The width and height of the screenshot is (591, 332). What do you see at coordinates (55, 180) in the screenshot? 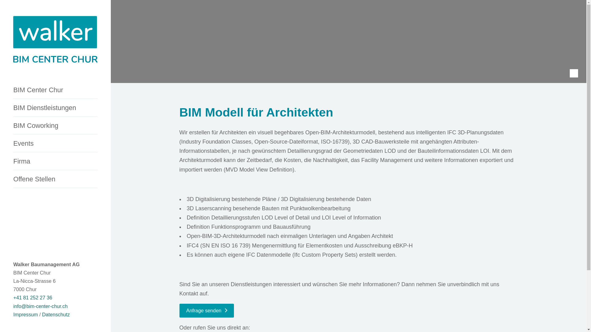
I see `Offene Stellen` at bounding box center [55, 180].